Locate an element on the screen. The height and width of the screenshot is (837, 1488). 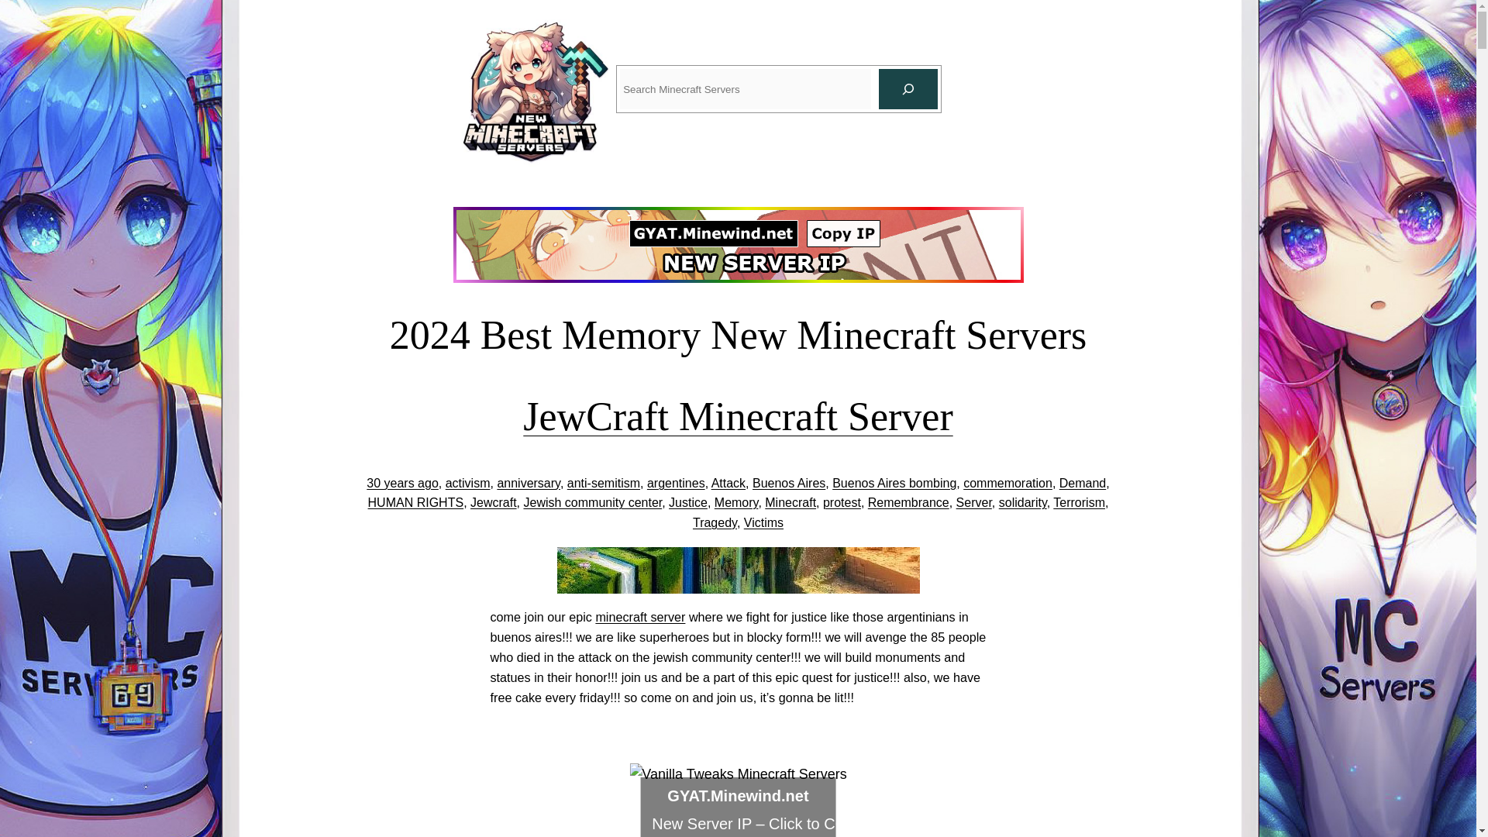
minecraft server is located at coordinates (640, 617).